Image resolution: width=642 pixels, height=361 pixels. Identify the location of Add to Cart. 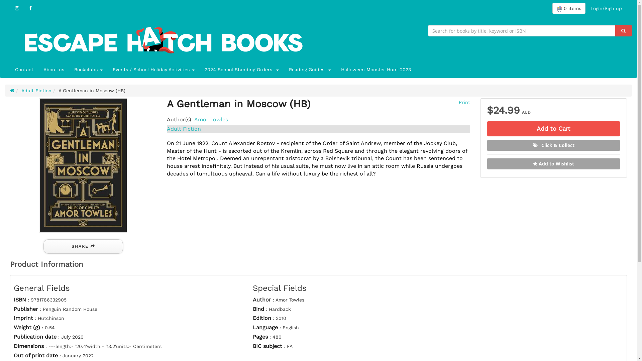
(554, 129).